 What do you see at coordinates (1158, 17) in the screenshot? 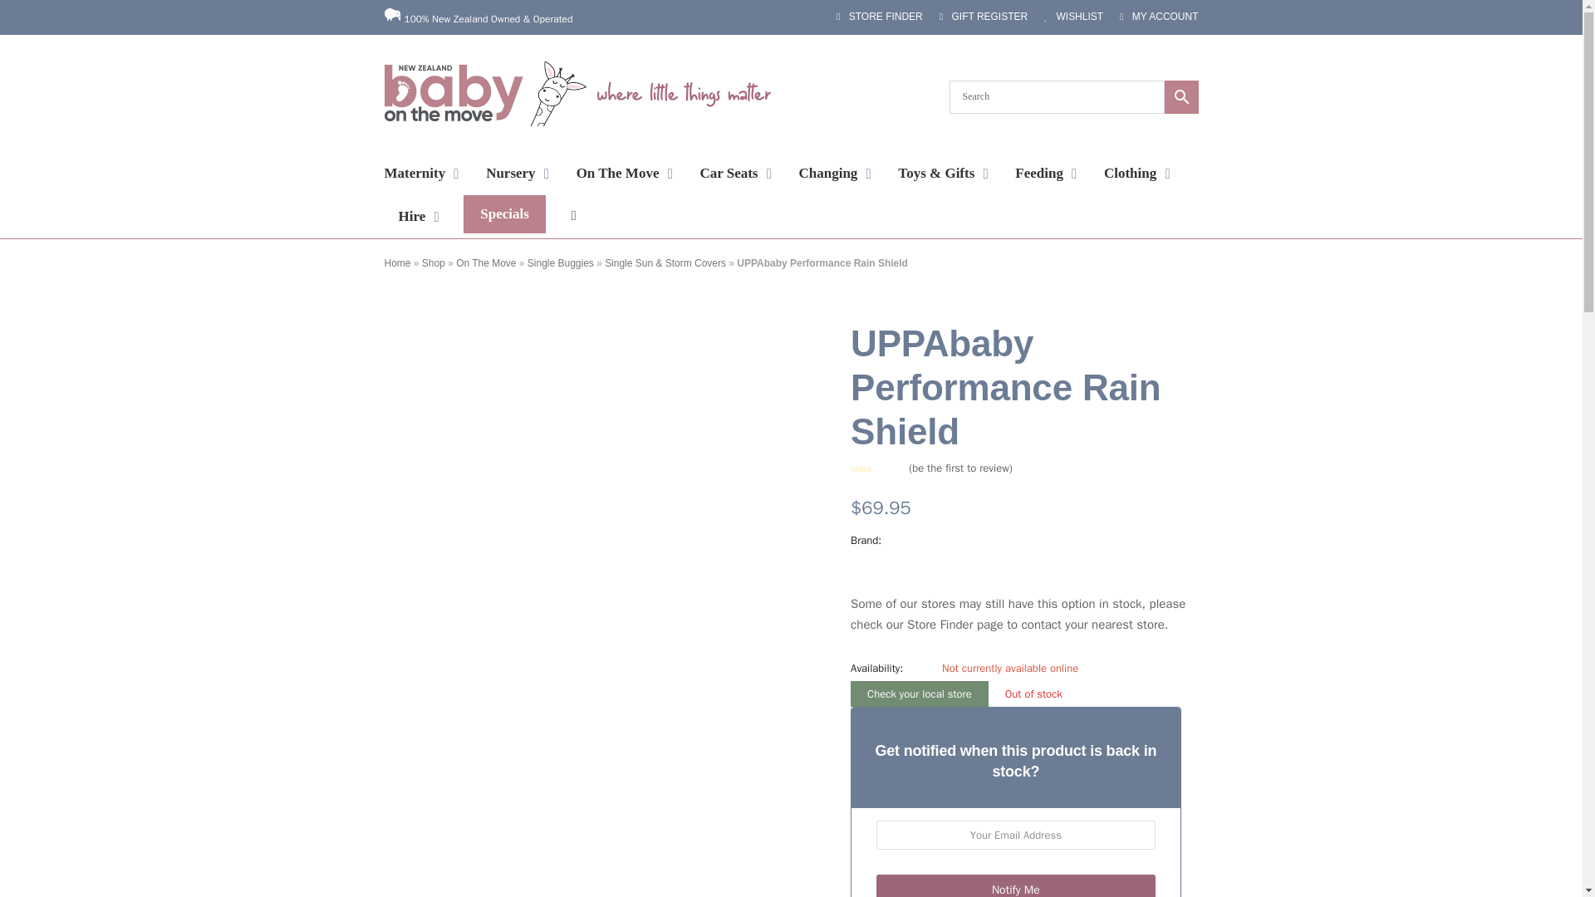
I see `MY ACCOUNT` at bounding box center [1158, 17].